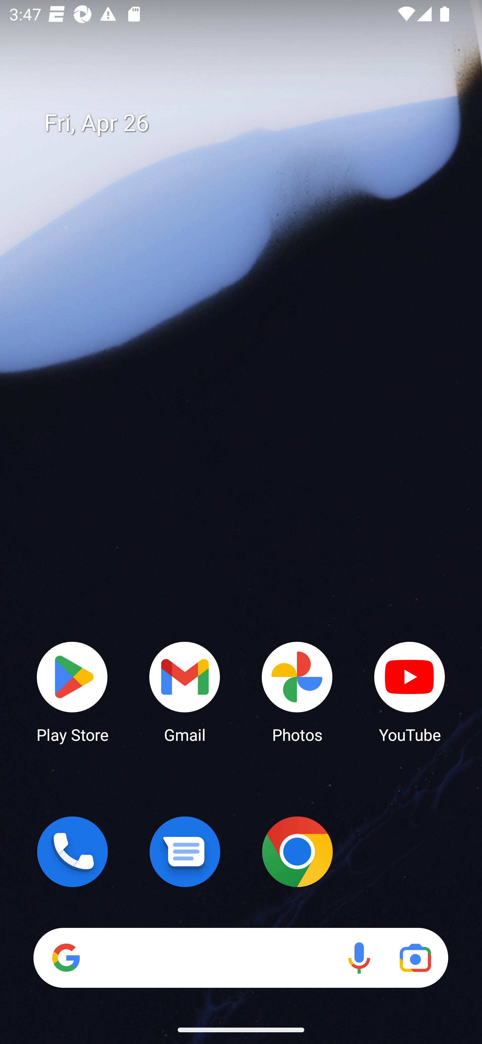 The height and width of the screenshot is (1044, 482). Describe the element at coordinates (410, 691) in the screenshot. I see `YouTube` at that location.